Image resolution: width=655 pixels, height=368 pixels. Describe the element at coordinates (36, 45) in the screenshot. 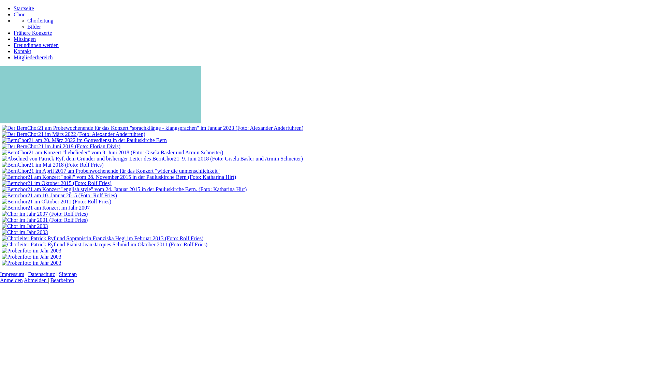

I see `Freundinnen werden` at that location.